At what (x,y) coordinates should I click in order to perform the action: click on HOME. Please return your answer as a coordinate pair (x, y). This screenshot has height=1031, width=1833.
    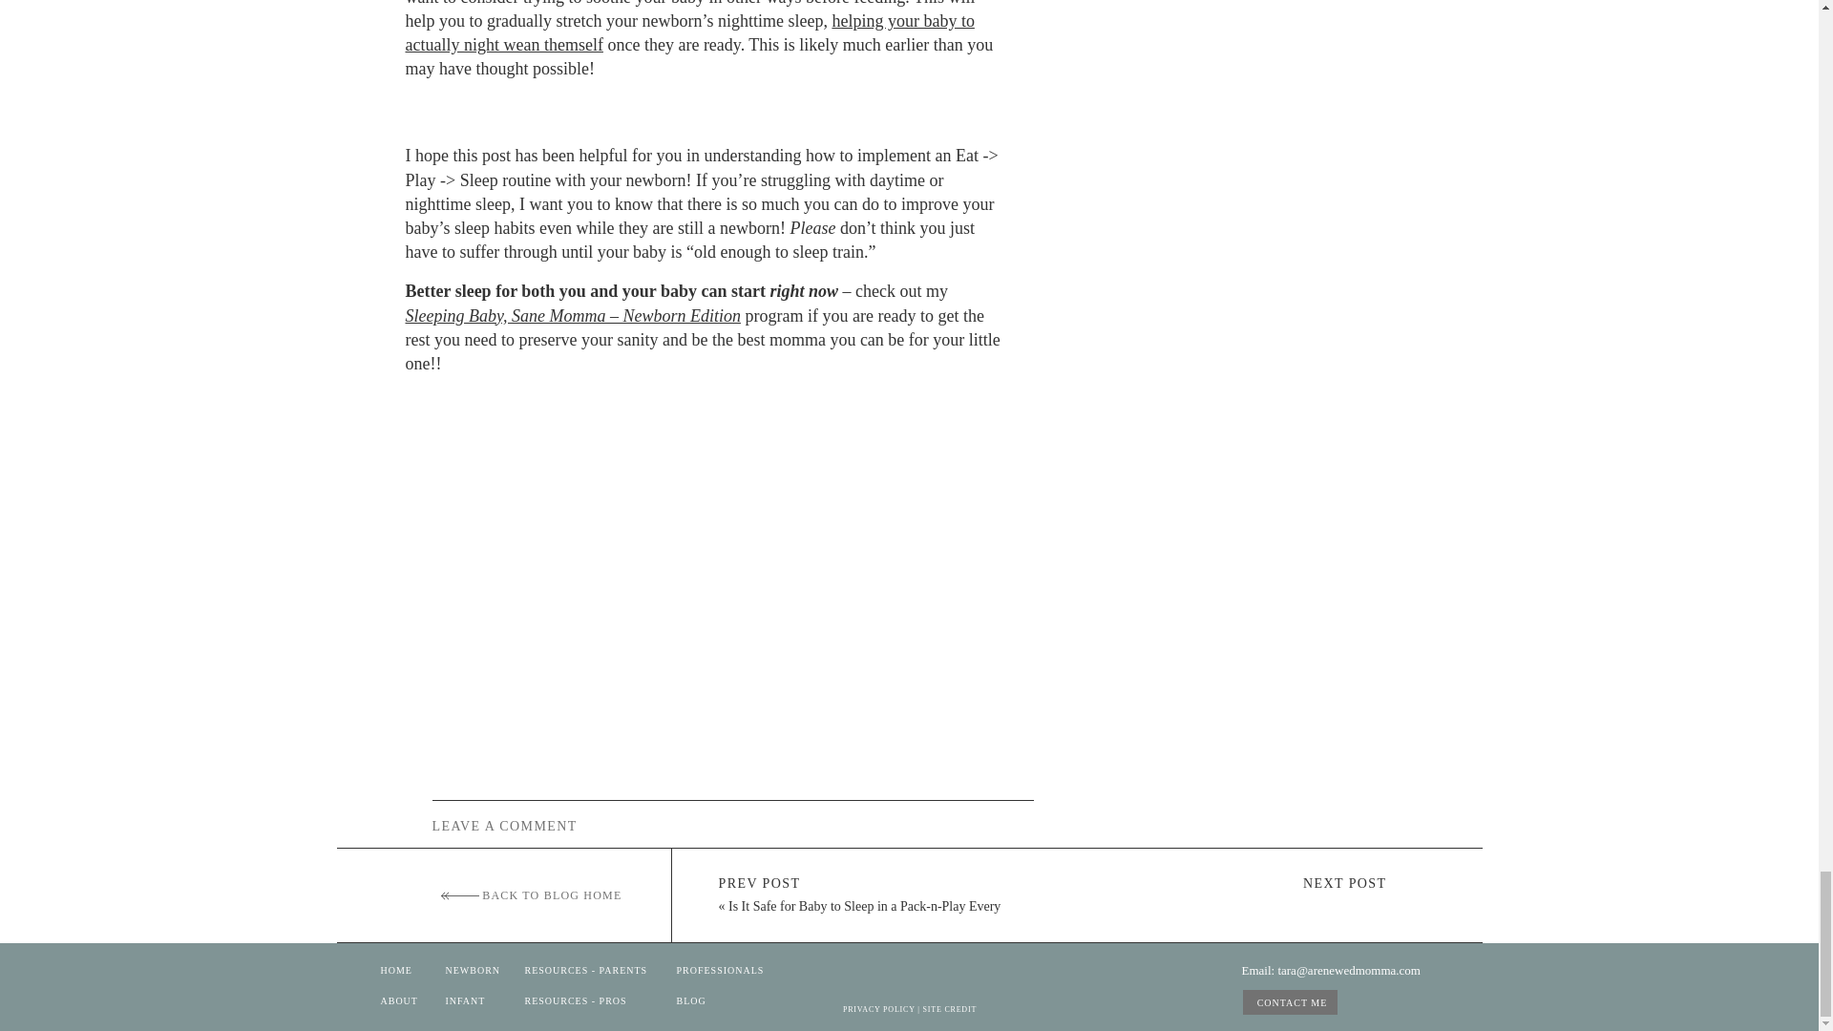
    Looking at the image, I should click on (399, 971).